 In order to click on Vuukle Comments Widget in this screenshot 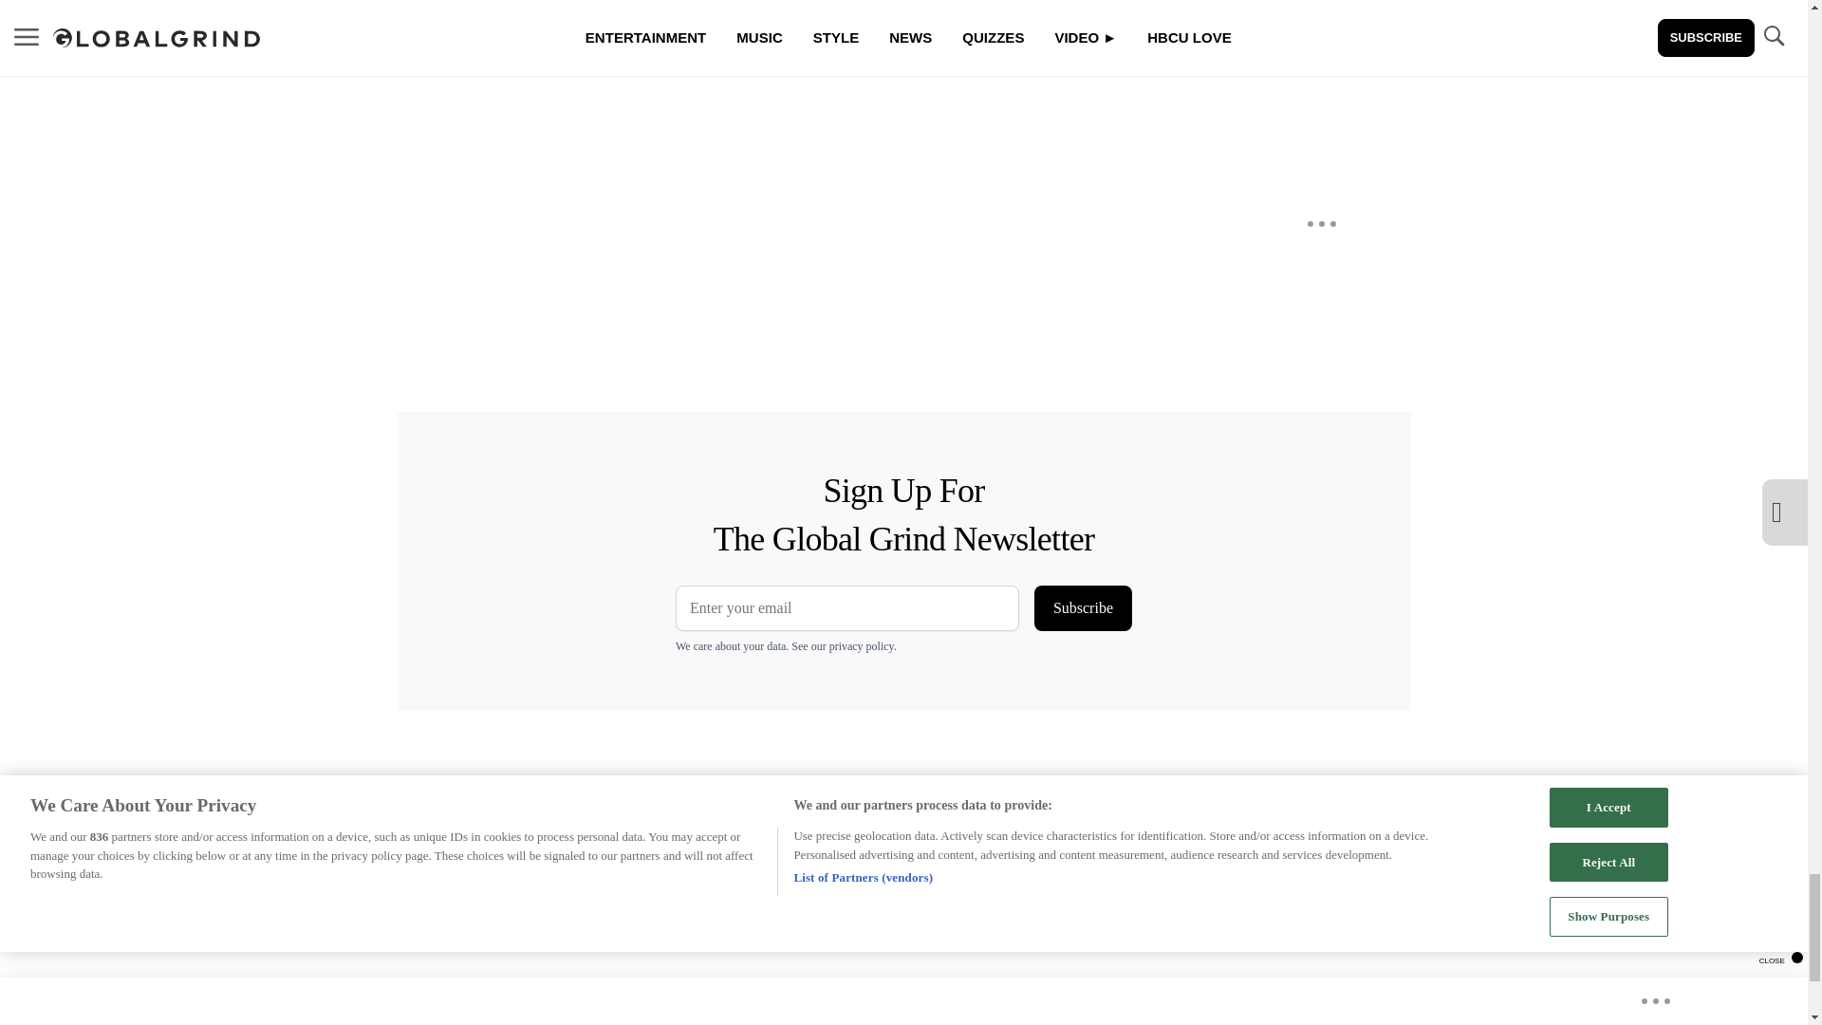, I will do `click(733, 89)`.